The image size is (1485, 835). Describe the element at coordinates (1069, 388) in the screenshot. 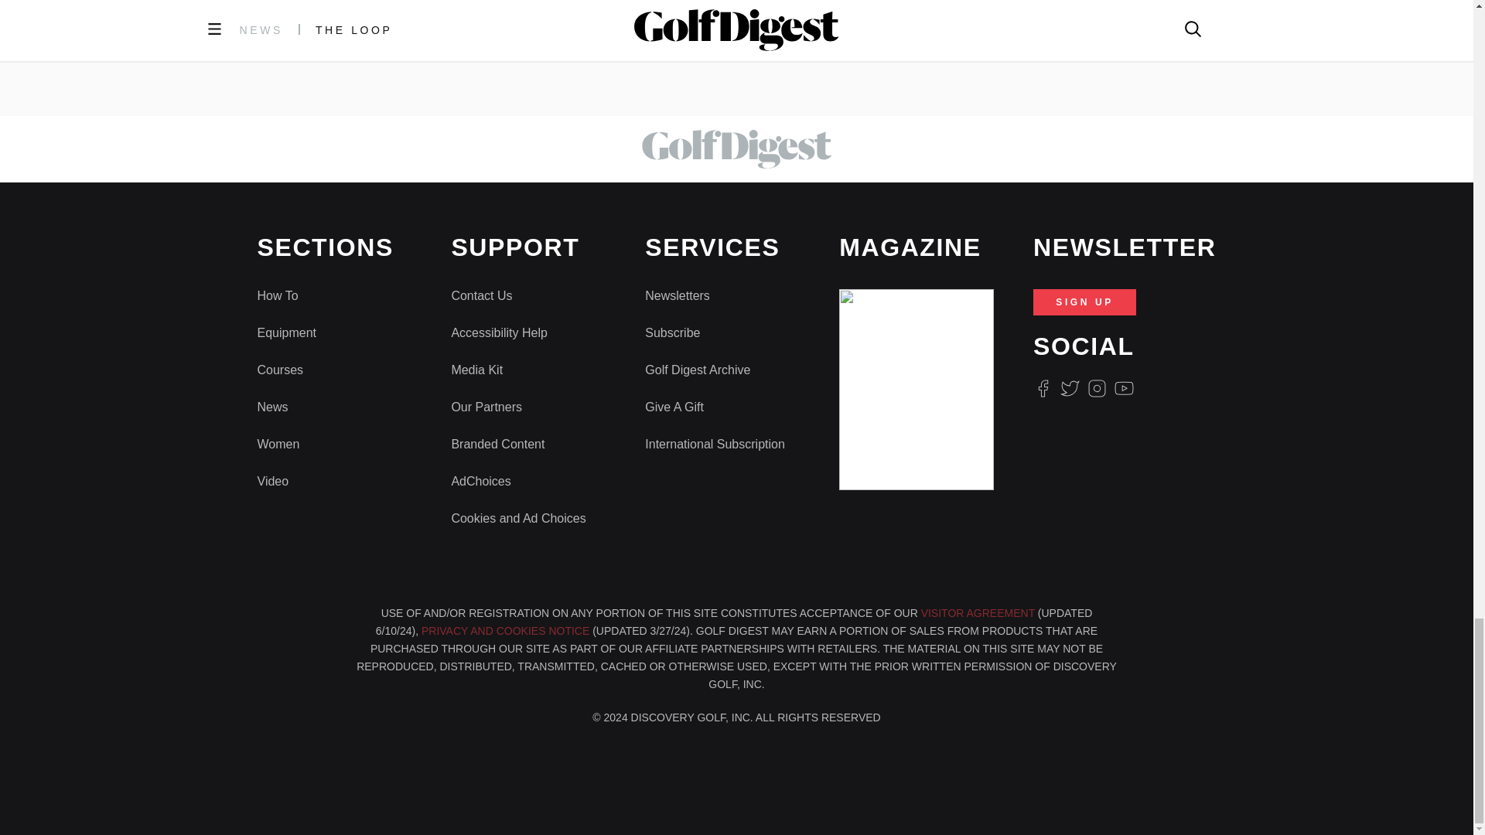

I see `Twitter Logo` at that location.